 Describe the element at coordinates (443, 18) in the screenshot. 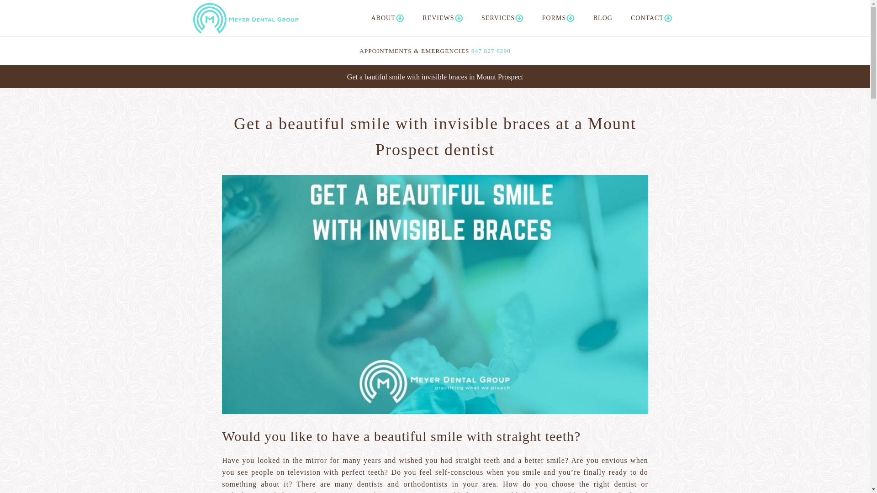

I see `REVIEWS` at that location.